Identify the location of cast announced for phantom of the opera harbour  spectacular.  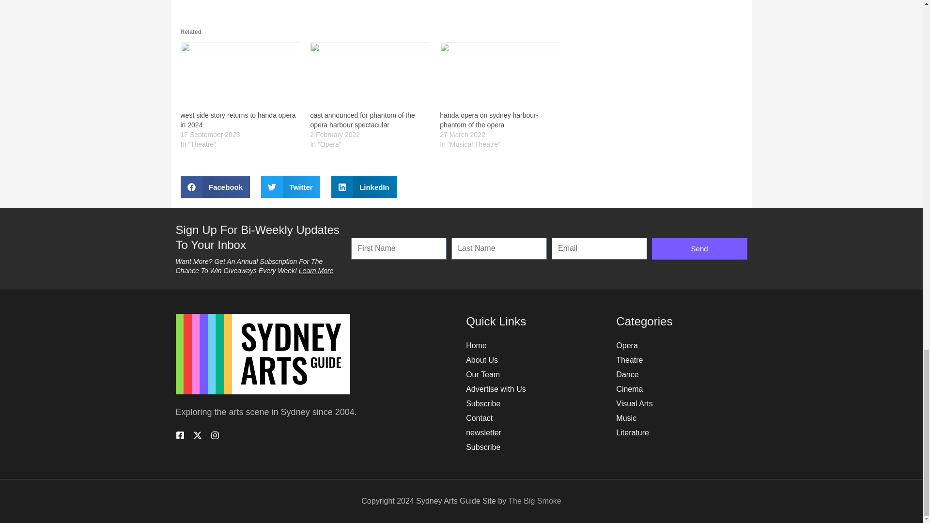
(362, 120).